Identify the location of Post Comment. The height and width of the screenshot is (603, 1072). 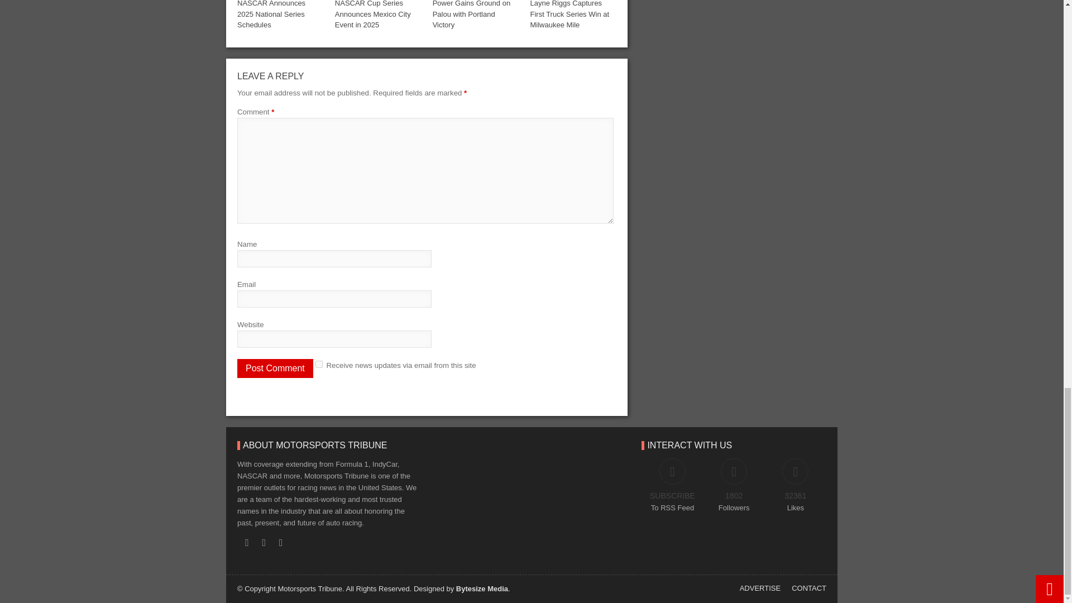
(275, 368).